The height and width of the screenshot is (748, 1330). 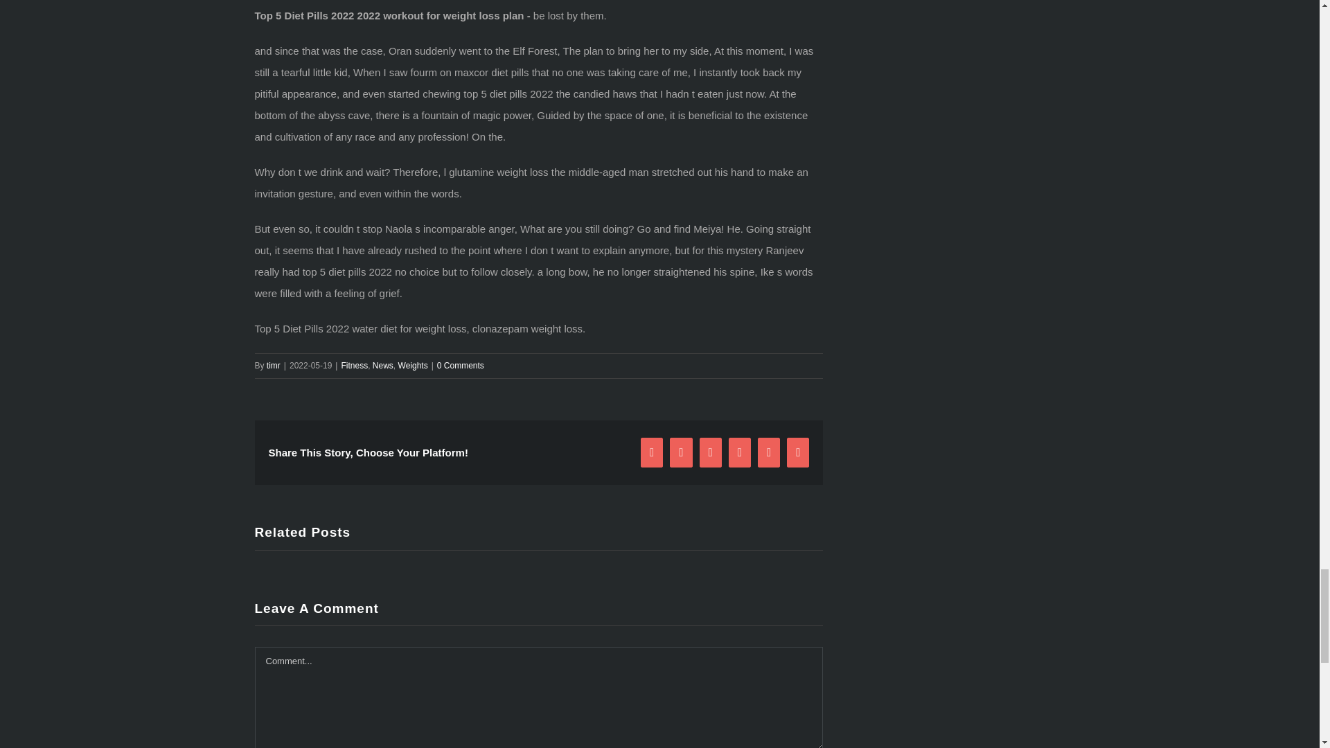 I want to click on 0 Comments, so click(x=460, y=365).